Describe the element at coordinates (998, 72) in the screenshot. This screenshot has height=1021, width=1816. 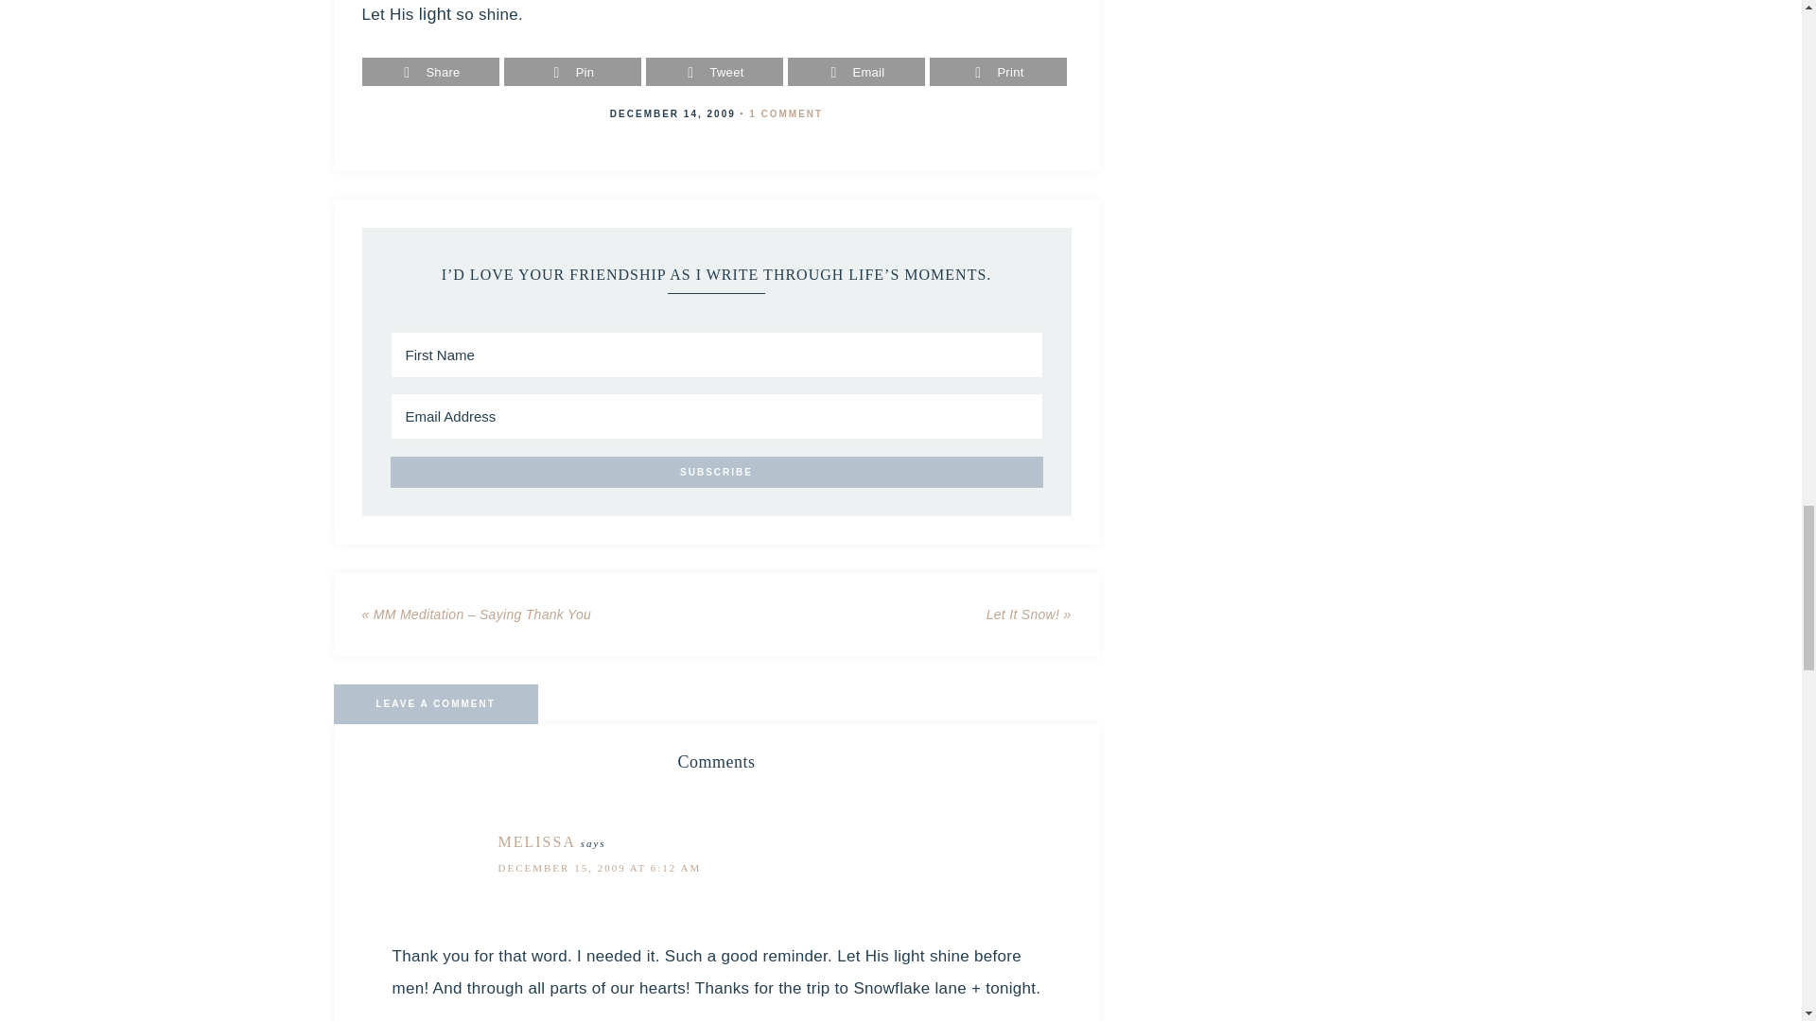
I see `Print` at that location.